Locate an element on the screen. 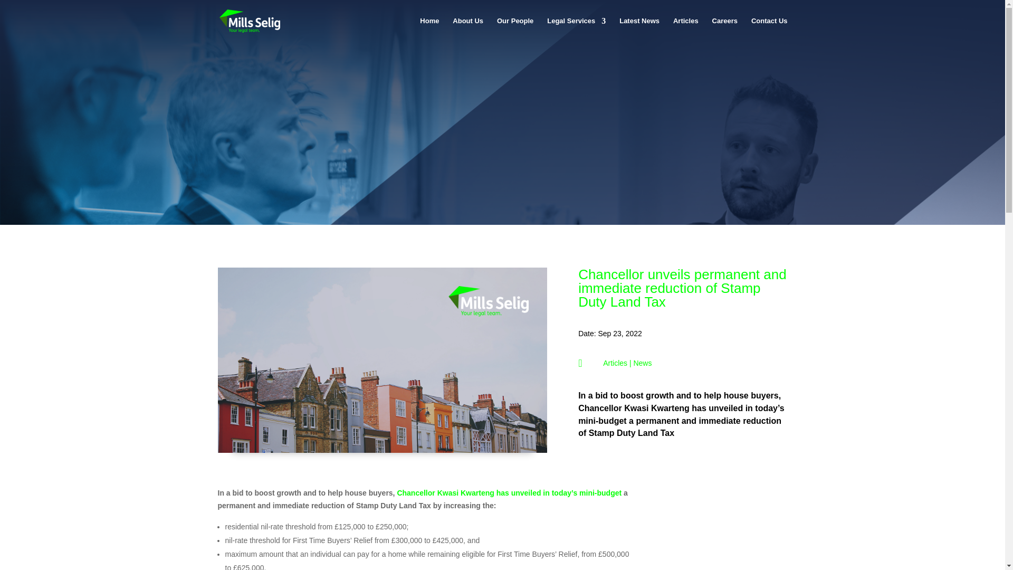 Image resolution: width=1013 pixels, height=570 pixels. Home is located at coordinates (429, 30).